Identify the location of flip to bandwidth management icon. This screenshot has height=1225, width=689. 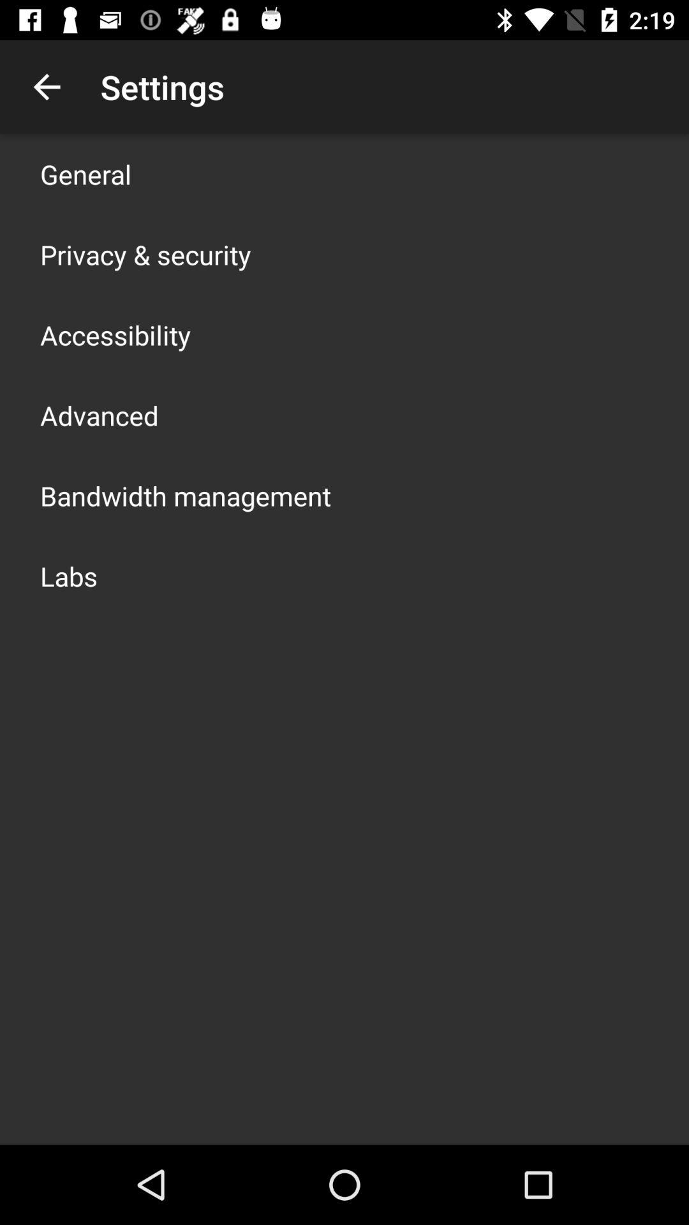
(186, 495).